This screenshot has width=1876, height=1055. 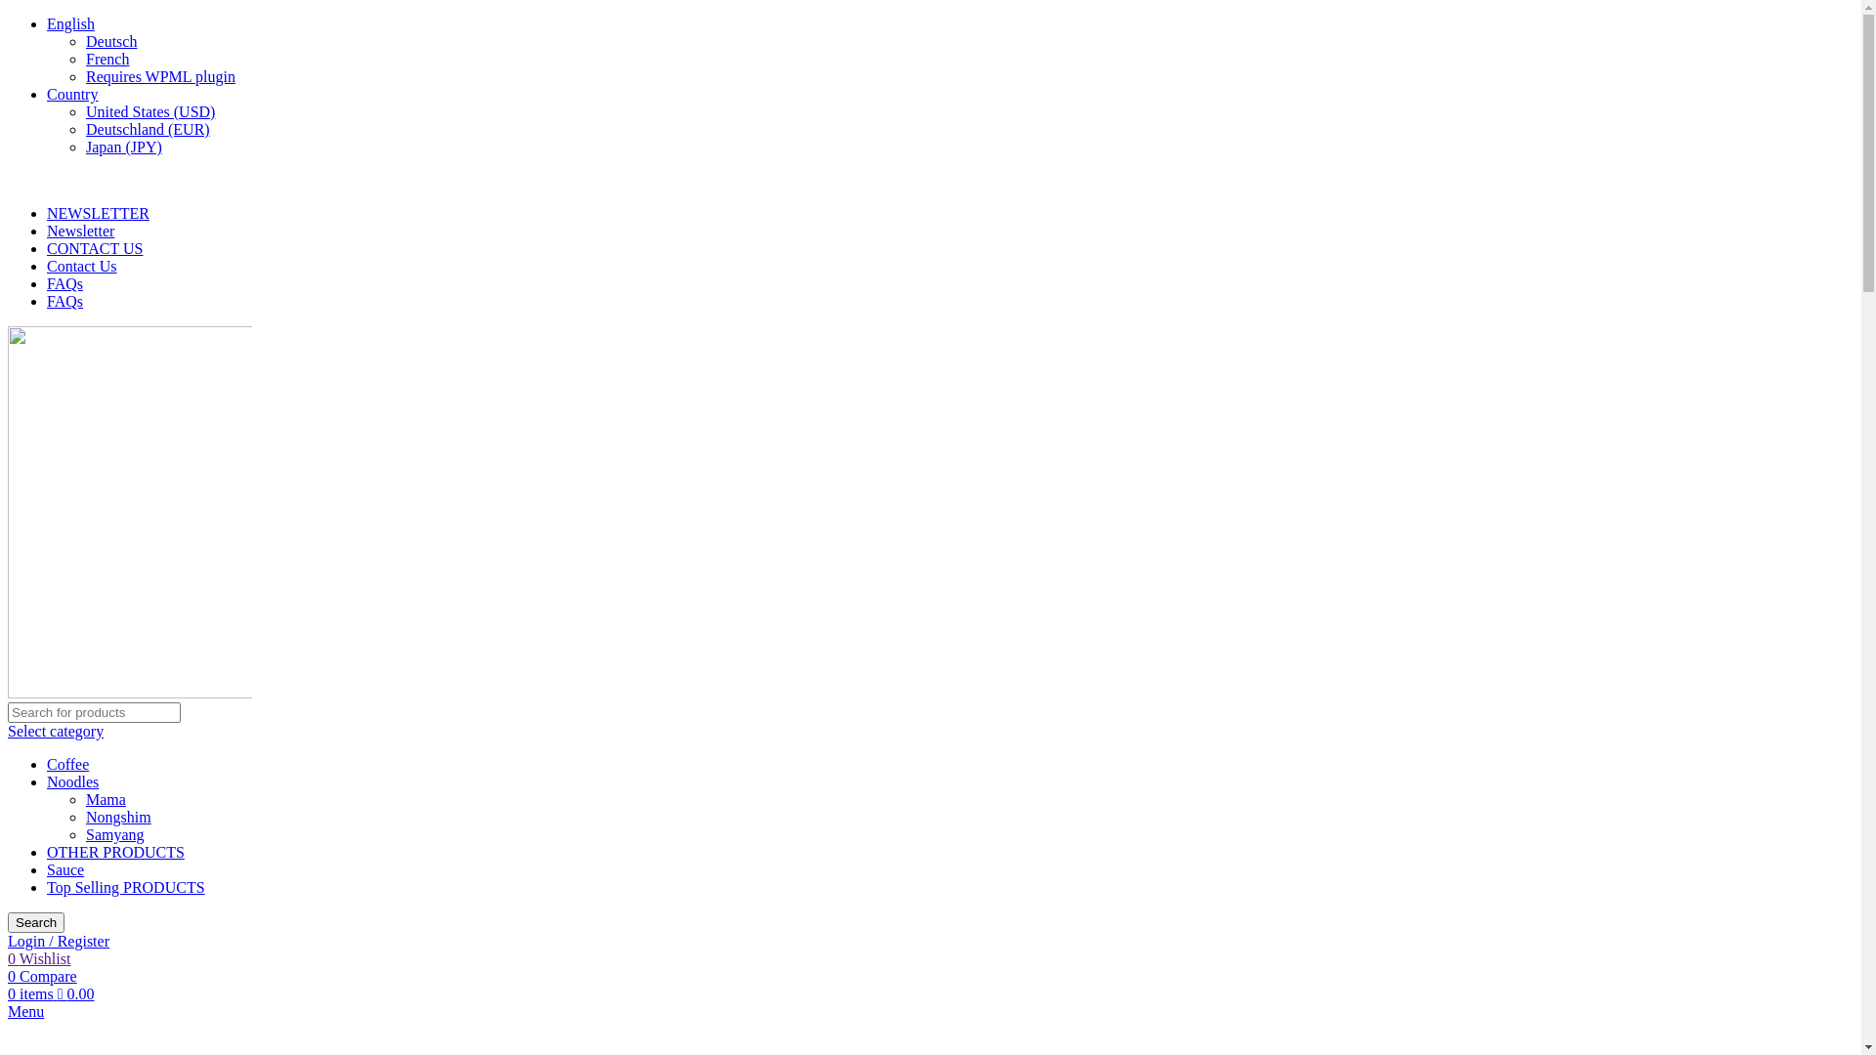 What do you see at coordinates (160, 76) in the screenshot?
I see `Requires WPML plugin` at bounding box center [160, 76].